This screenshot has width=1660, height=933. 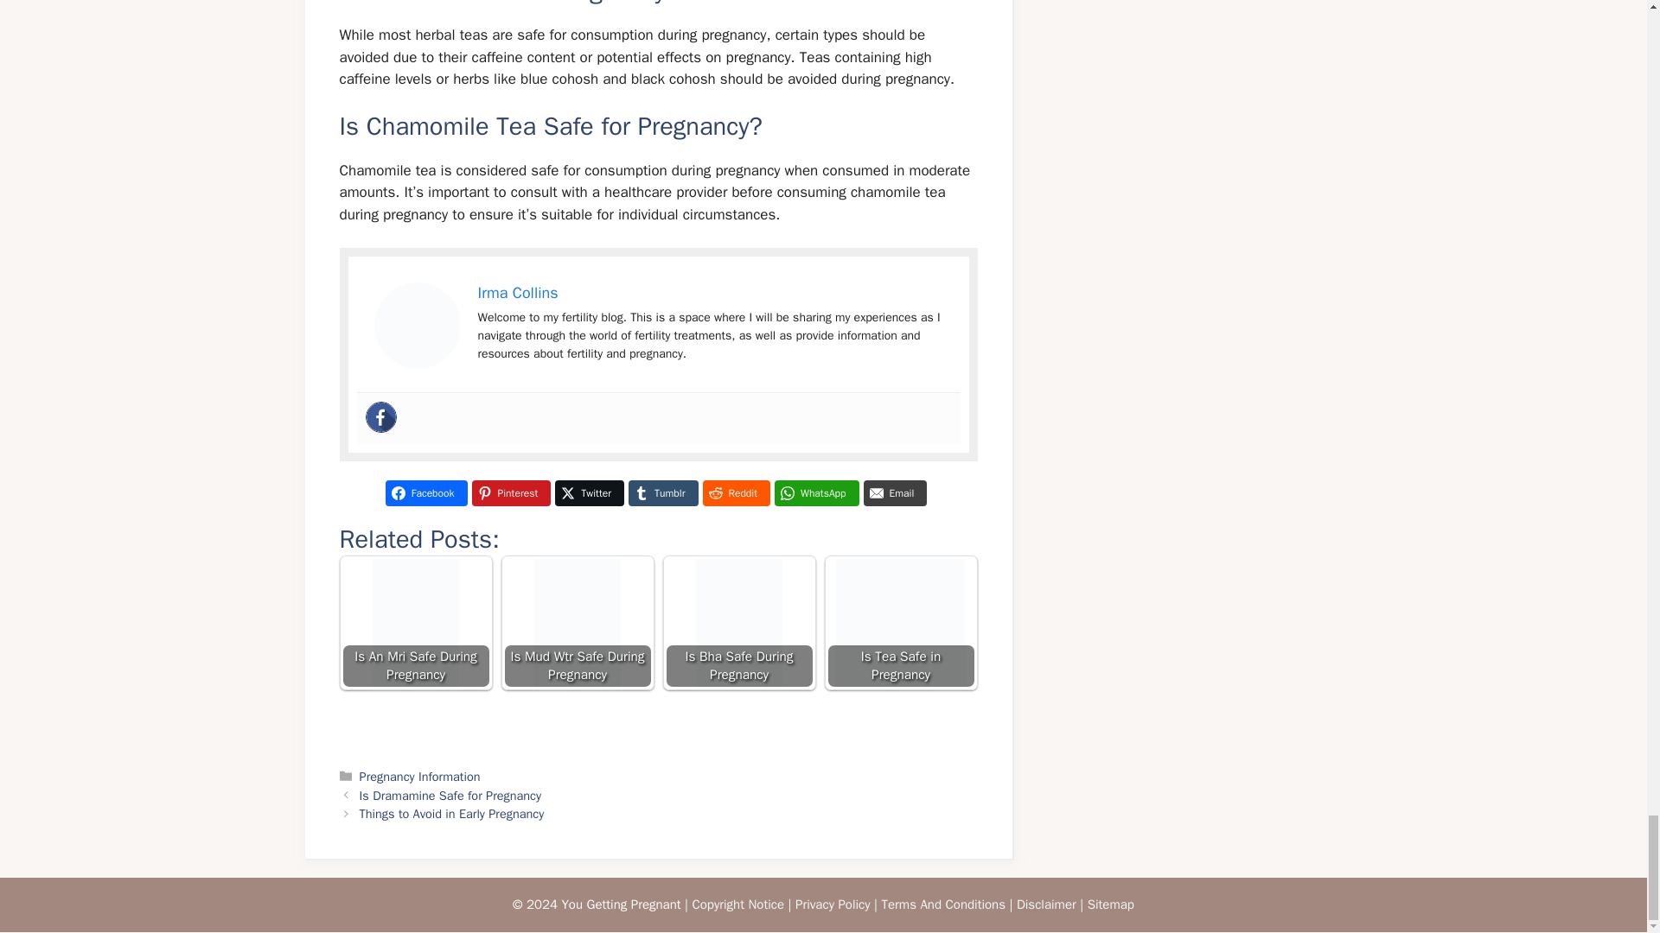 I want to click on Pinterest, so click(x=511, y=493).